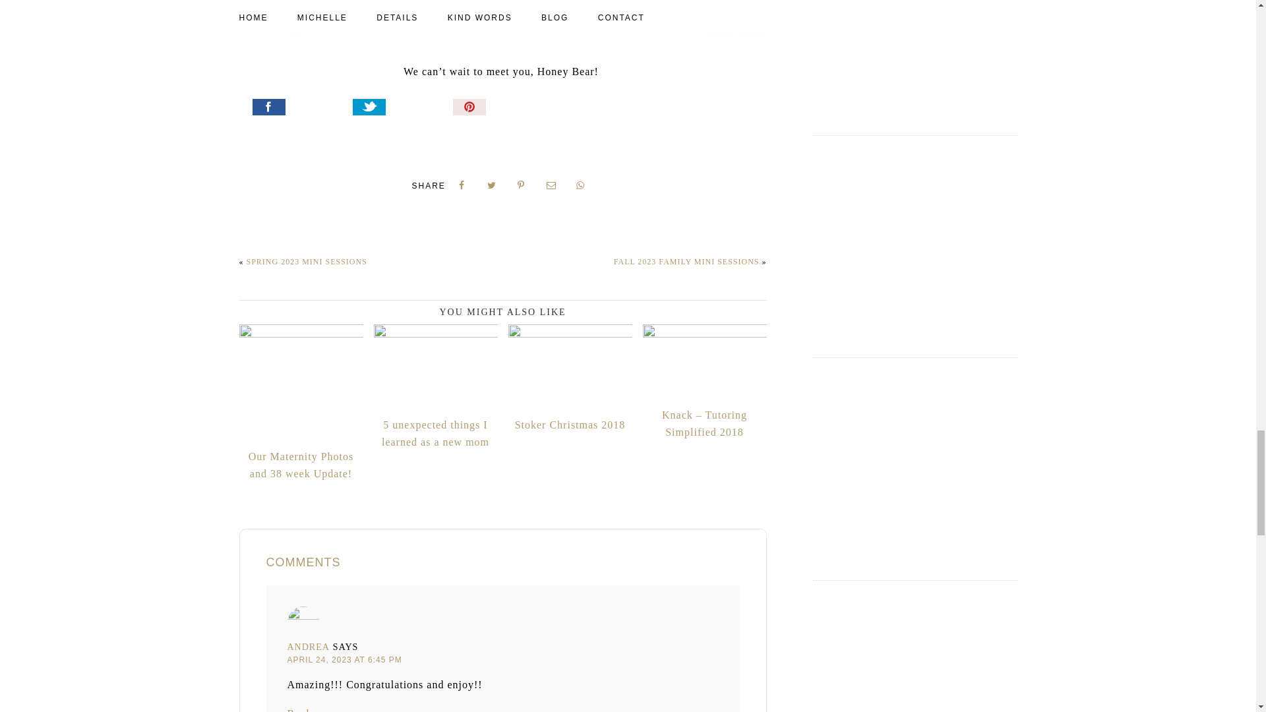  What do you see at coordinates (501, 109) in the screenshot?
I see `Pin It!` at bounding box center [501, 109].